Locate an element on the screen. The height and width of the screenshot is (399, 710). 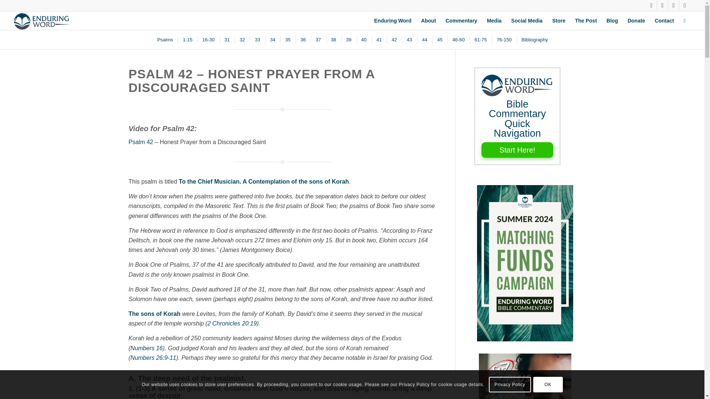
About is located at coordinates (428, 21).